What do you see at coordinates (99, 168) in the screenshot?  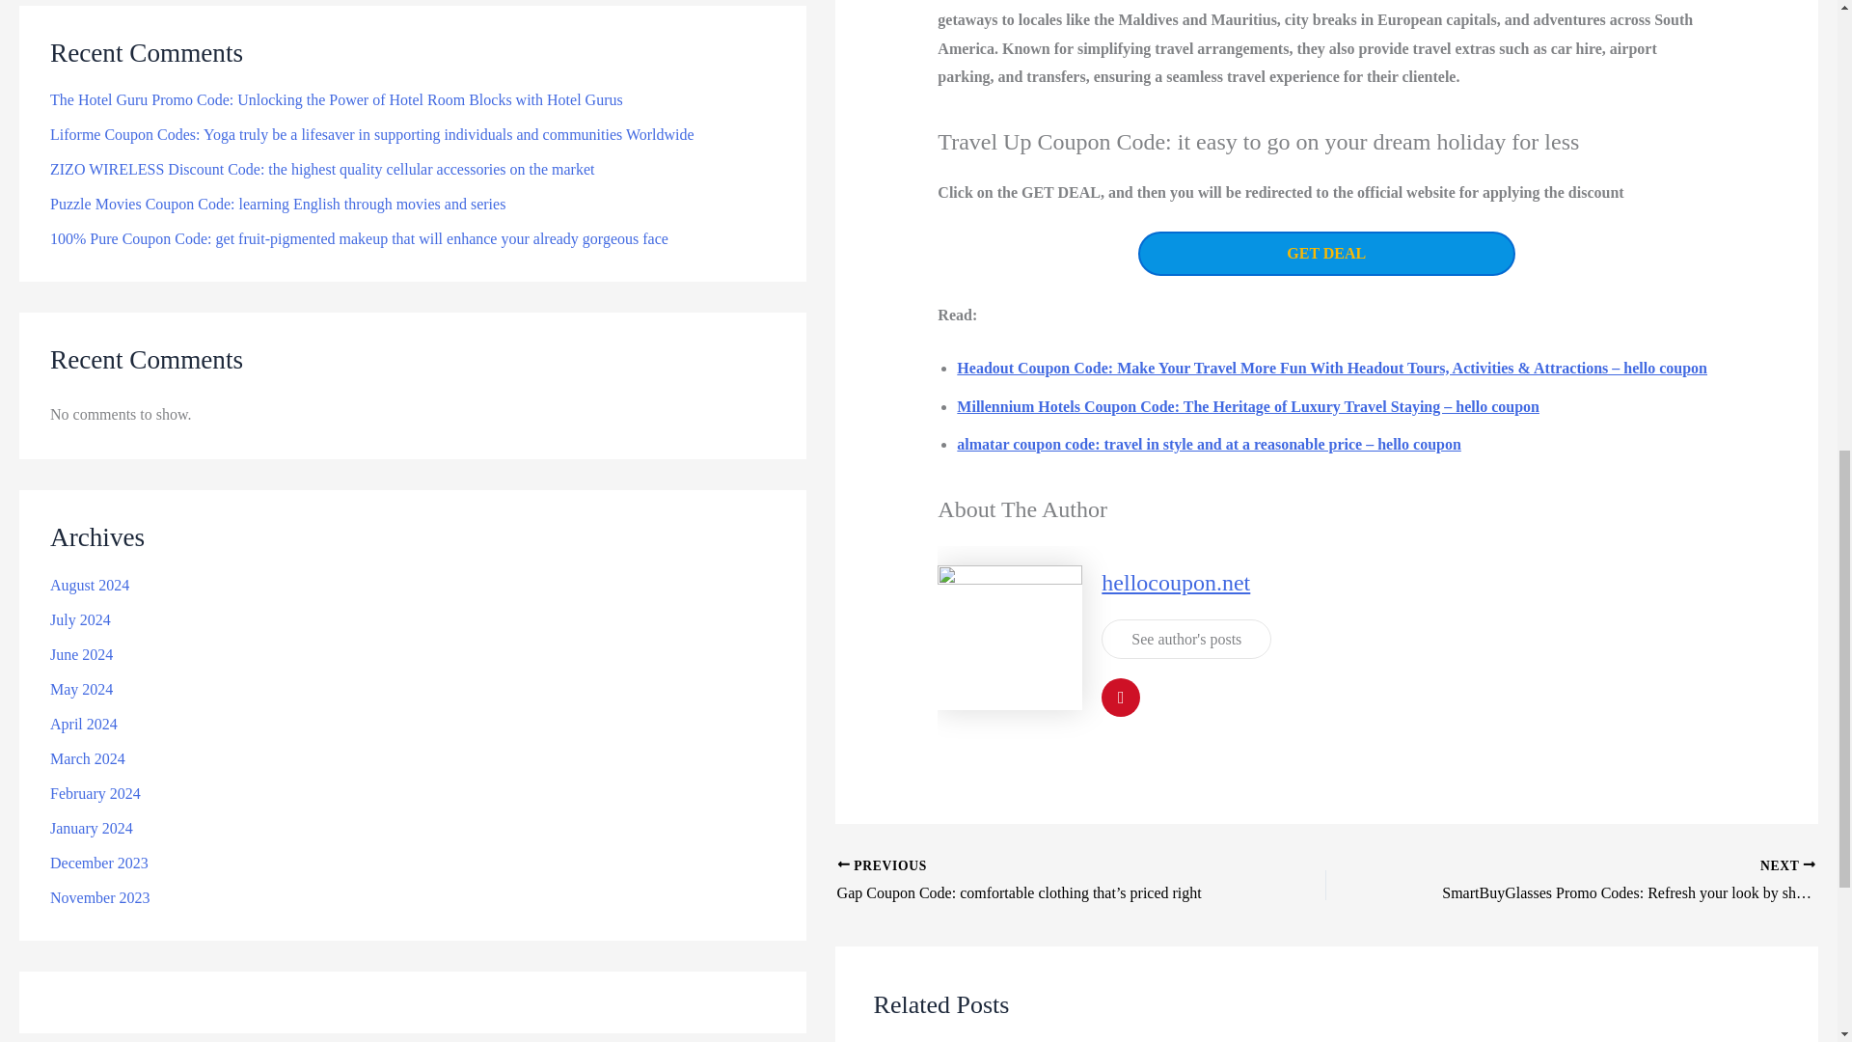 I see `November 2023` at bounding box center [99, 168].